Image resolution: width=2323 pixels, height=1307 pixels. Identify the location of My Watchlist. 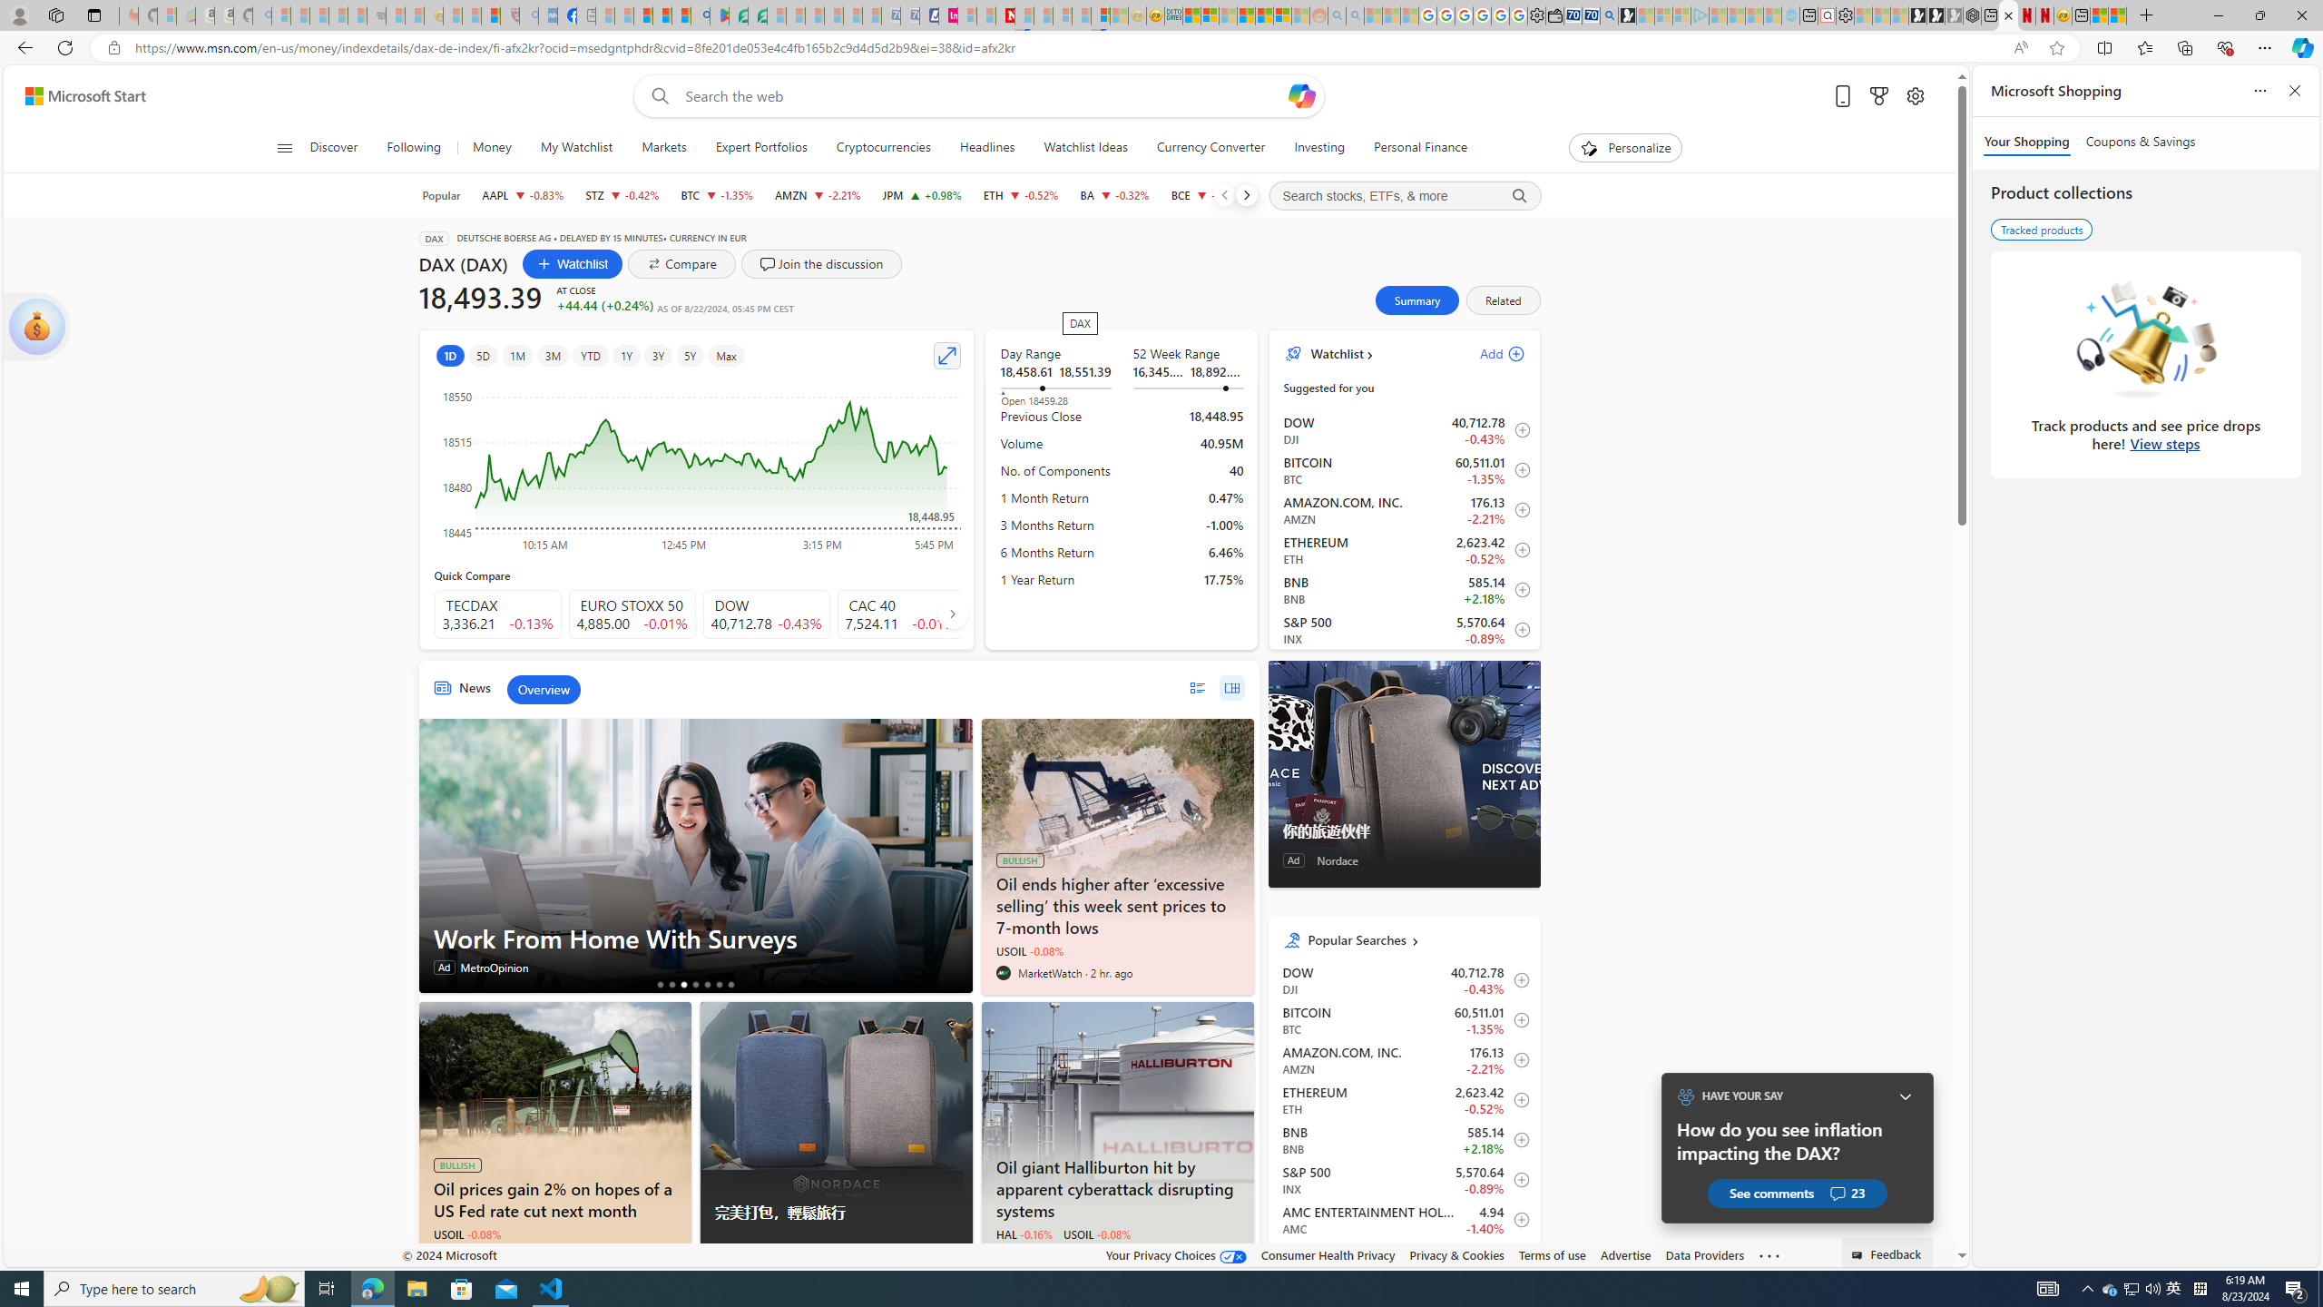
(575, 148).